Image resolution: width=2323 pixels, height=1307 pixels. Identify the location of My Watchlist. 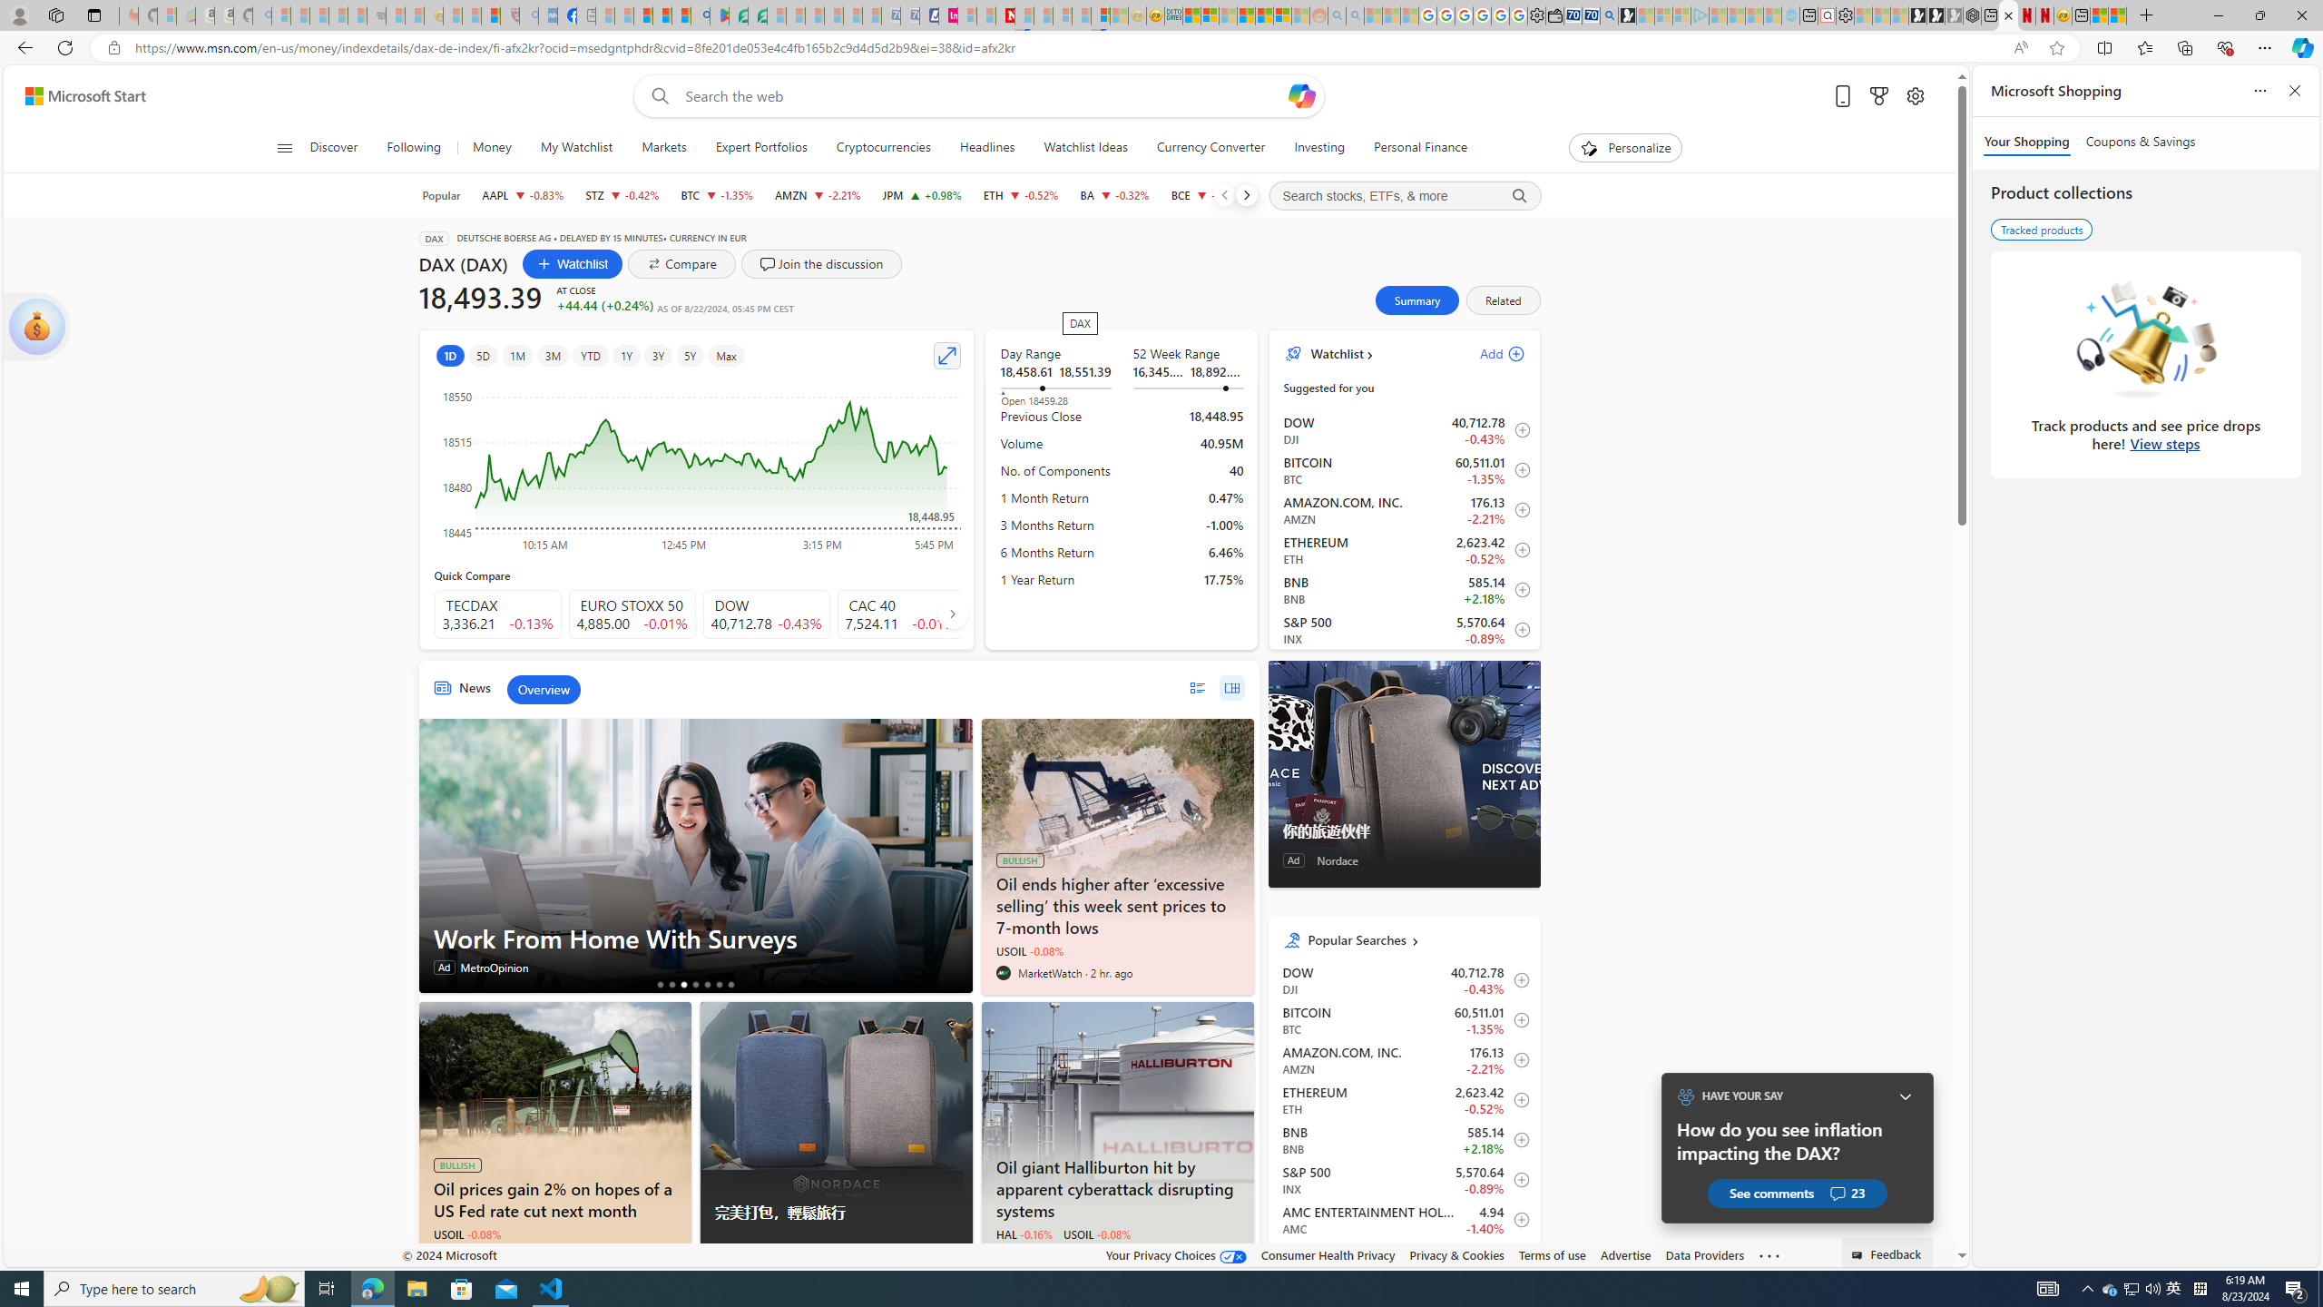
(575, 148).